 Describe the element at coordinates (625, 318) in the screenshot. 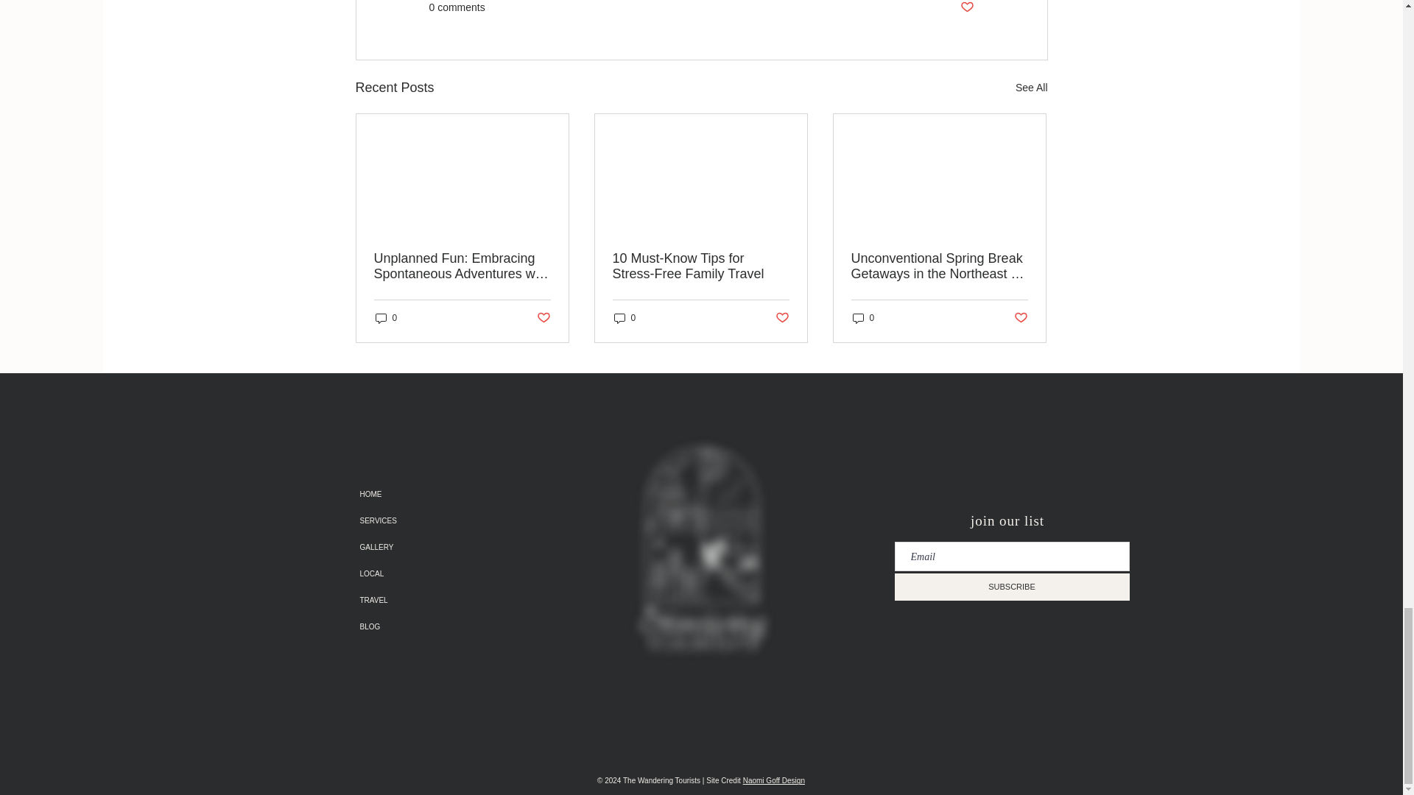

I see `0` at that location.